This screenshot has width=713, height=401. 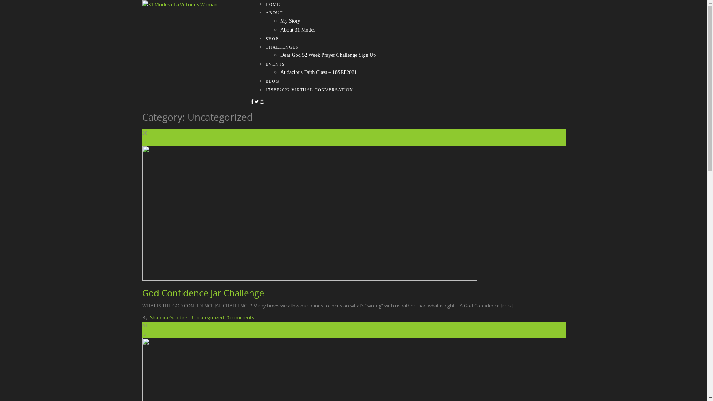 I want to click on My Story, so click(x=290, y=21).